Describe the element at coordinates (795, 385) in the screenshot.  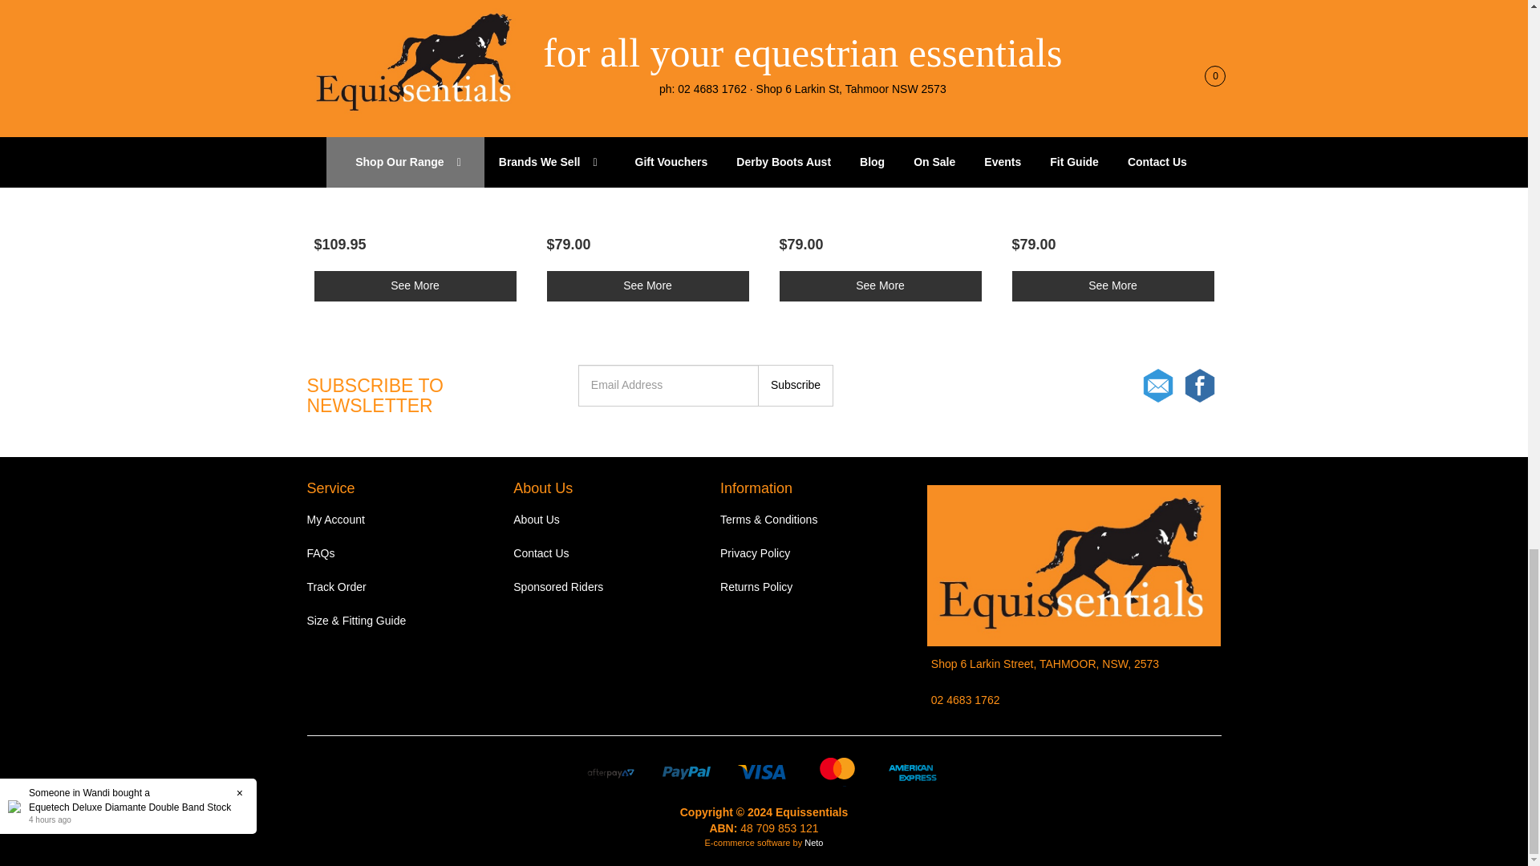
I see `Subscribe` at that location.